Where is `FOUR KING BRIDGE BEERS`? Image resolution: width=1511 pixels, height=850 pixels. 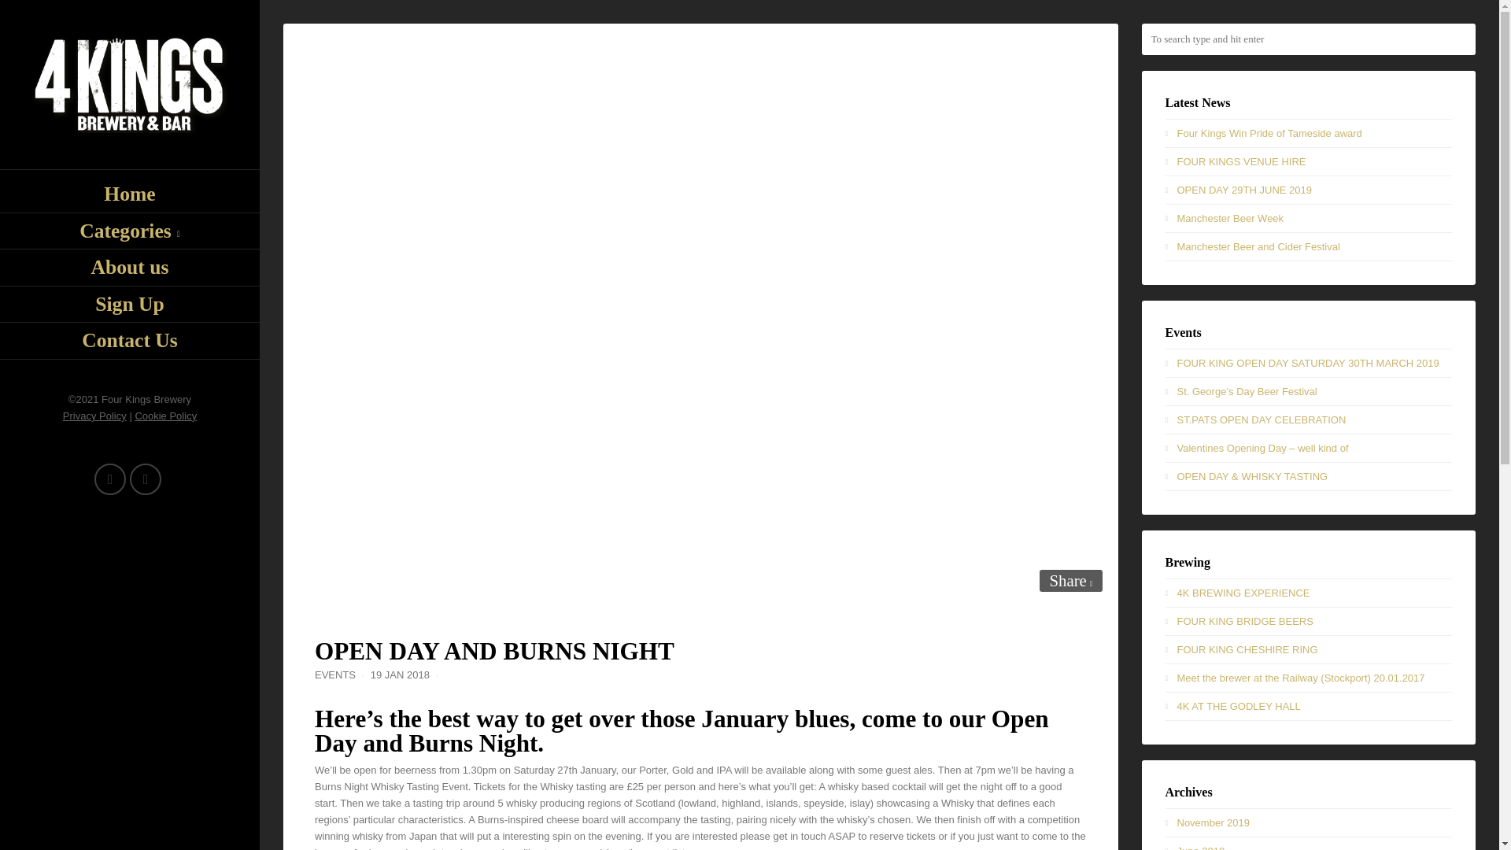
FOUR KING BRIDGE BEERS is located at coordinates (1245, 621).